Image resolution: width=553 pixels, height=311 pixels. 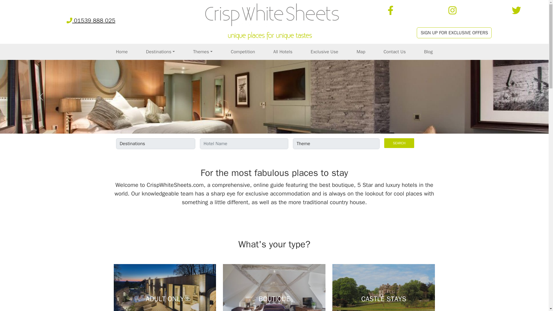 What do you see at coordinates (454, 33) in the screenshot?
I see `SIGN UP FOR EXCLUSIVE OFFERS` at bounding box center [454, 33].